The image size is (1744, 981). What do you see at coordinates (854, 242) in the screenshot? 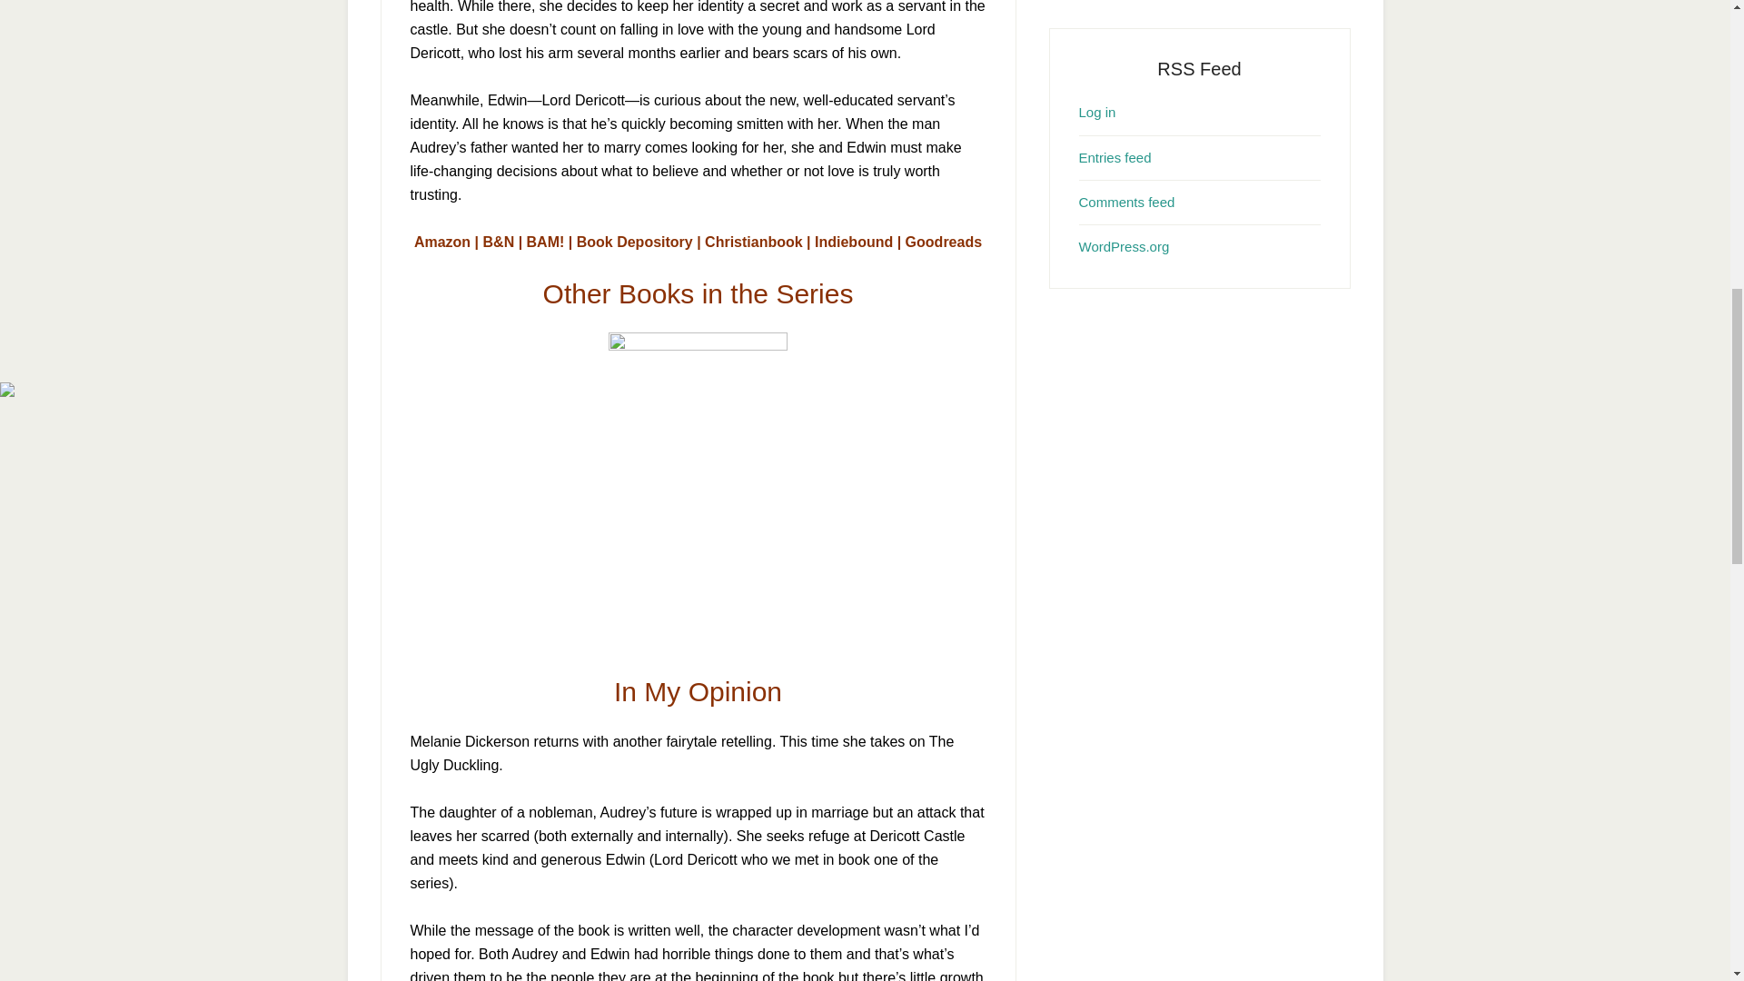
I see `Indiebound` at bounding box center [854, 242].